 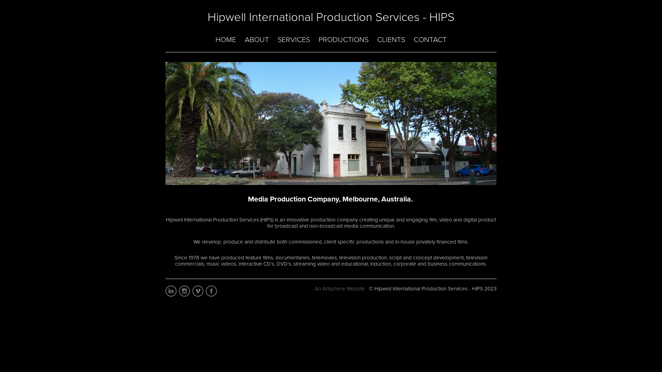 What do you see at coordinates (226, 40) in the screenshot?
I see `HOME` at bounding box center [226, 40].